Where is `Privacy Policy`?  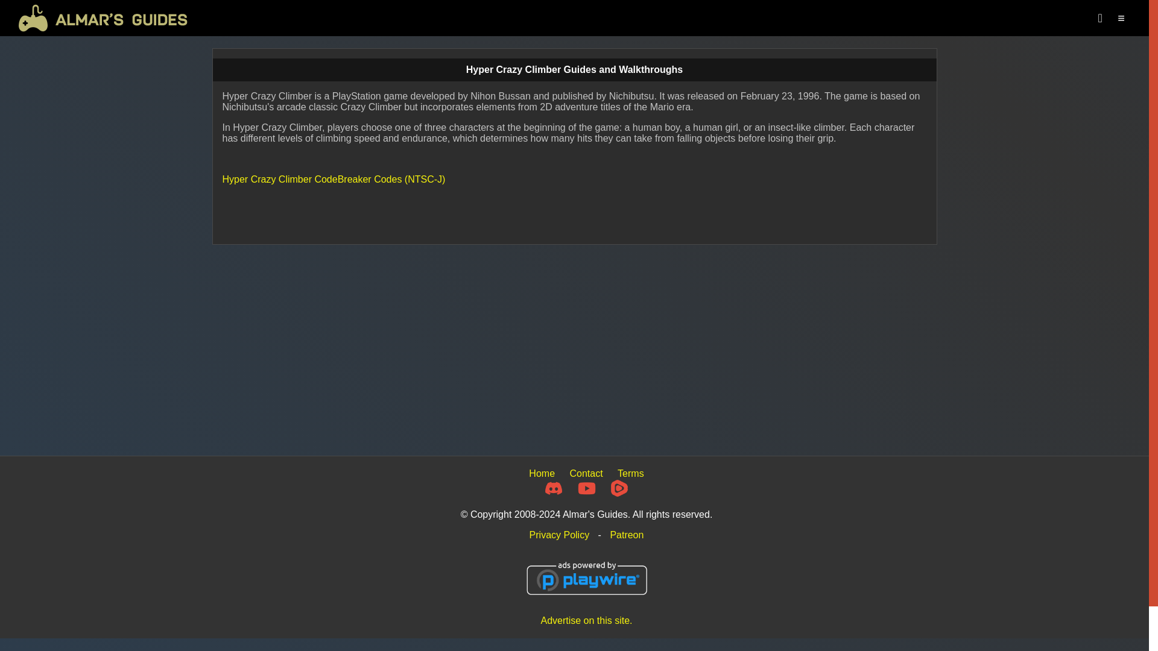 Privacy Policy is located at coordinates (559, 535).